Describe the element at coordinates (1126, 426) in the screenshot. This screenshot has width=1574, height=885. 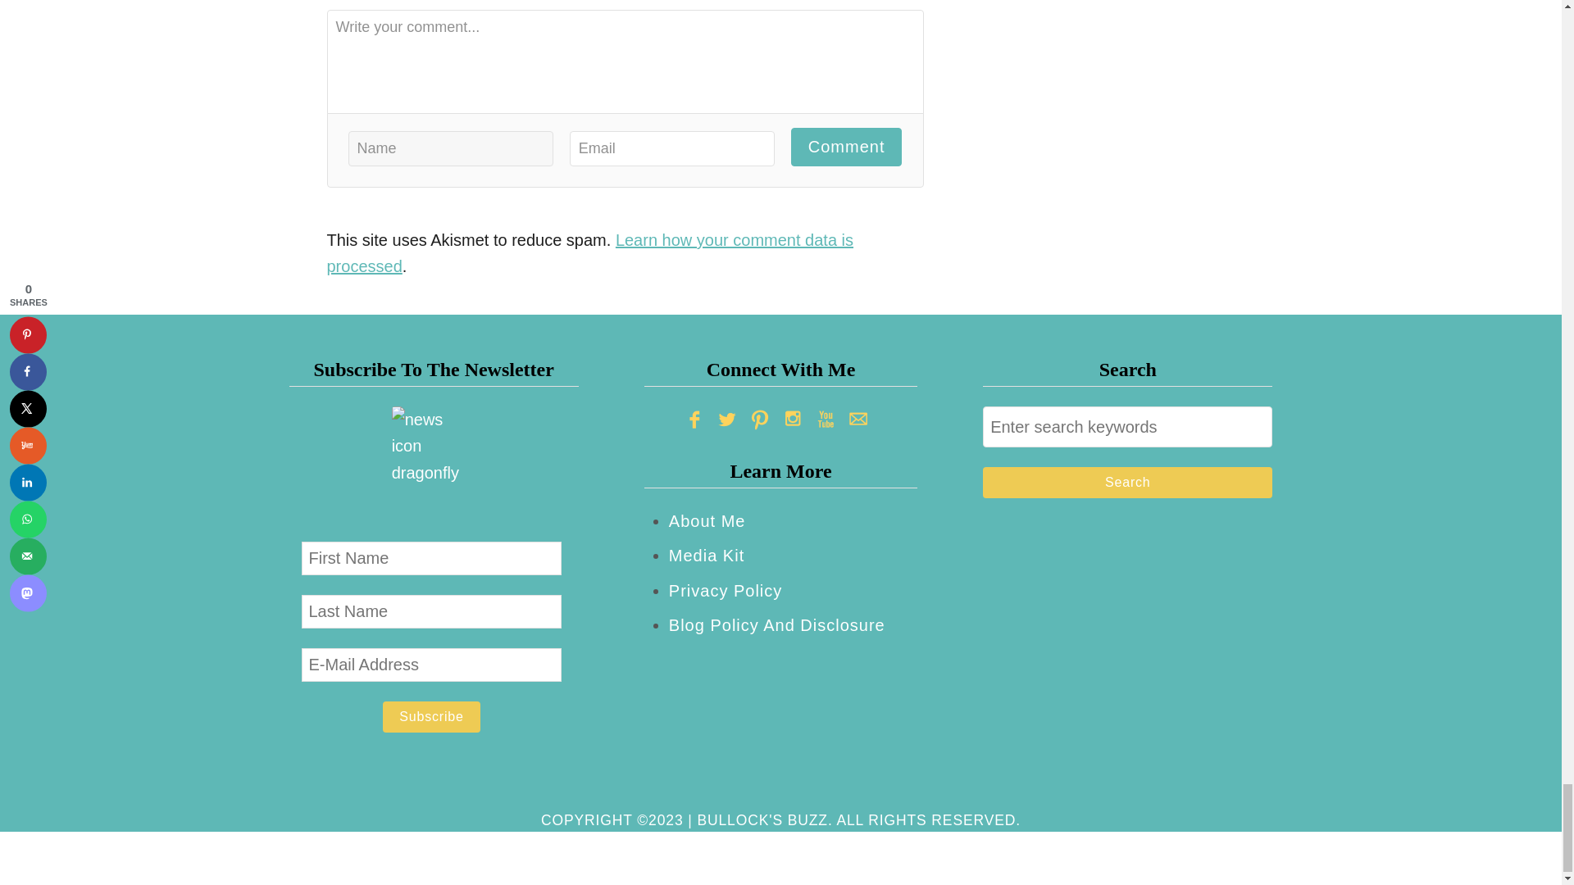
I see `Search for:` at that location.